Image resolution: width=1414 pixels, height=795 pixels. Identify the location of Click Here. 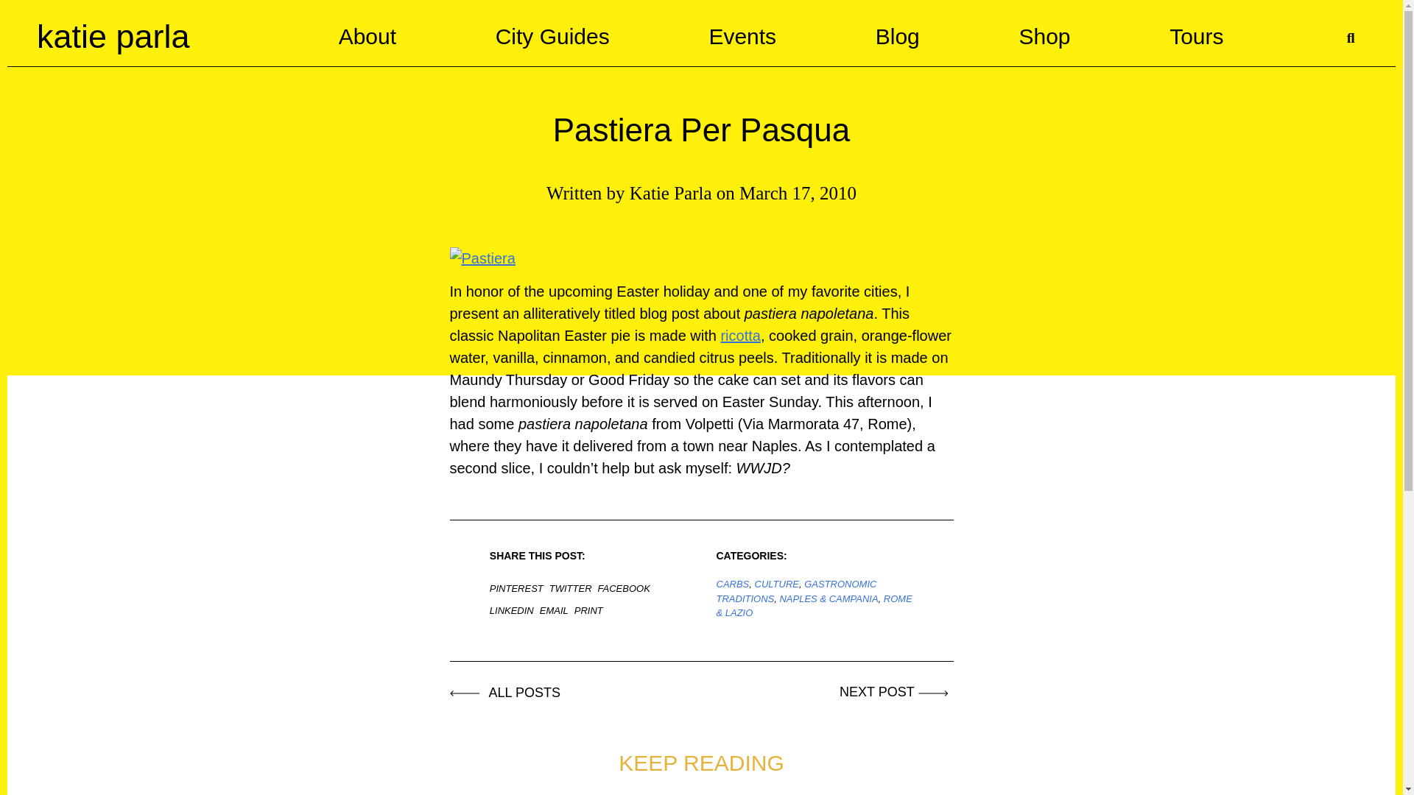
(896, 692).